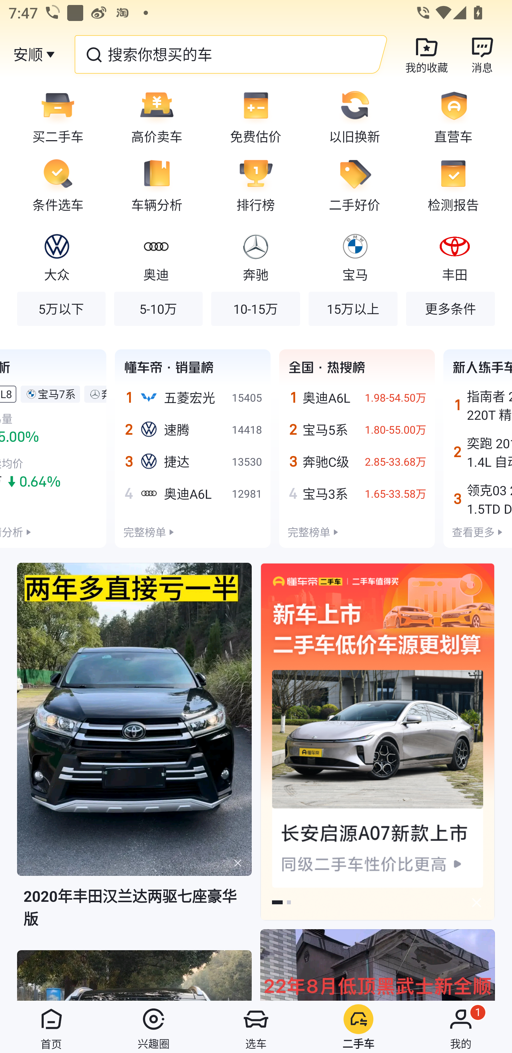 This screenshot has height=1053, width=512. I want to click on  我的, so click(461, 1027).